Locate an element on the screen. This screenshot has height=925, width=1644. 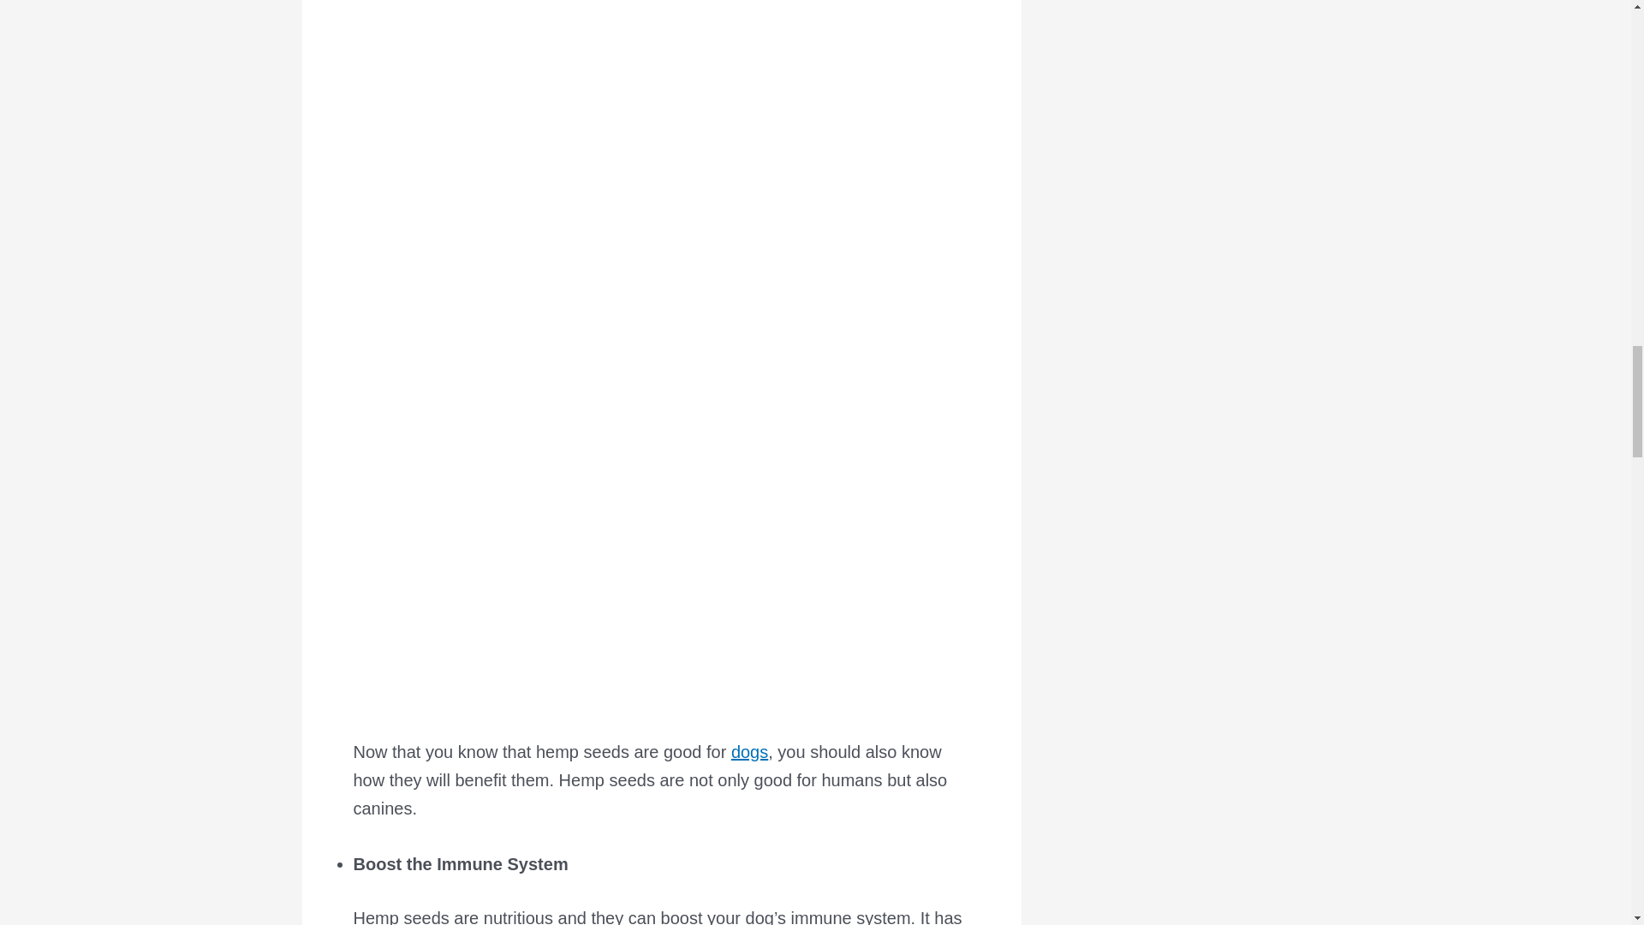
dogs is located at coordinates (749, 752).